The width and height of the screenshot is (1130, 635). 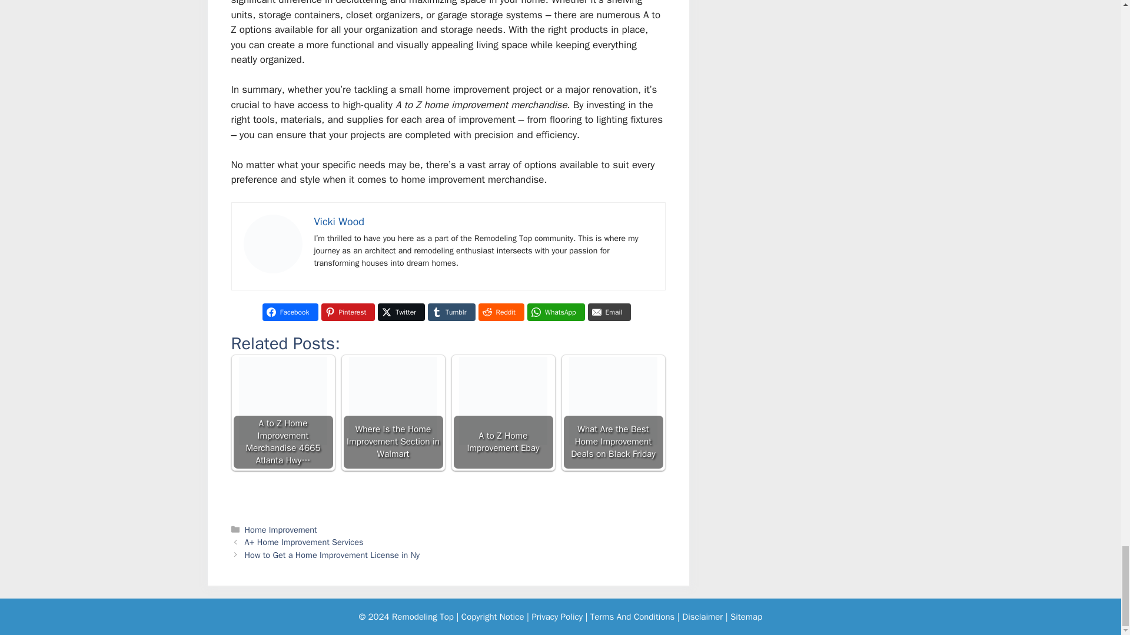 I want to click on Share on Pinterest, so click(x=348, y=312).